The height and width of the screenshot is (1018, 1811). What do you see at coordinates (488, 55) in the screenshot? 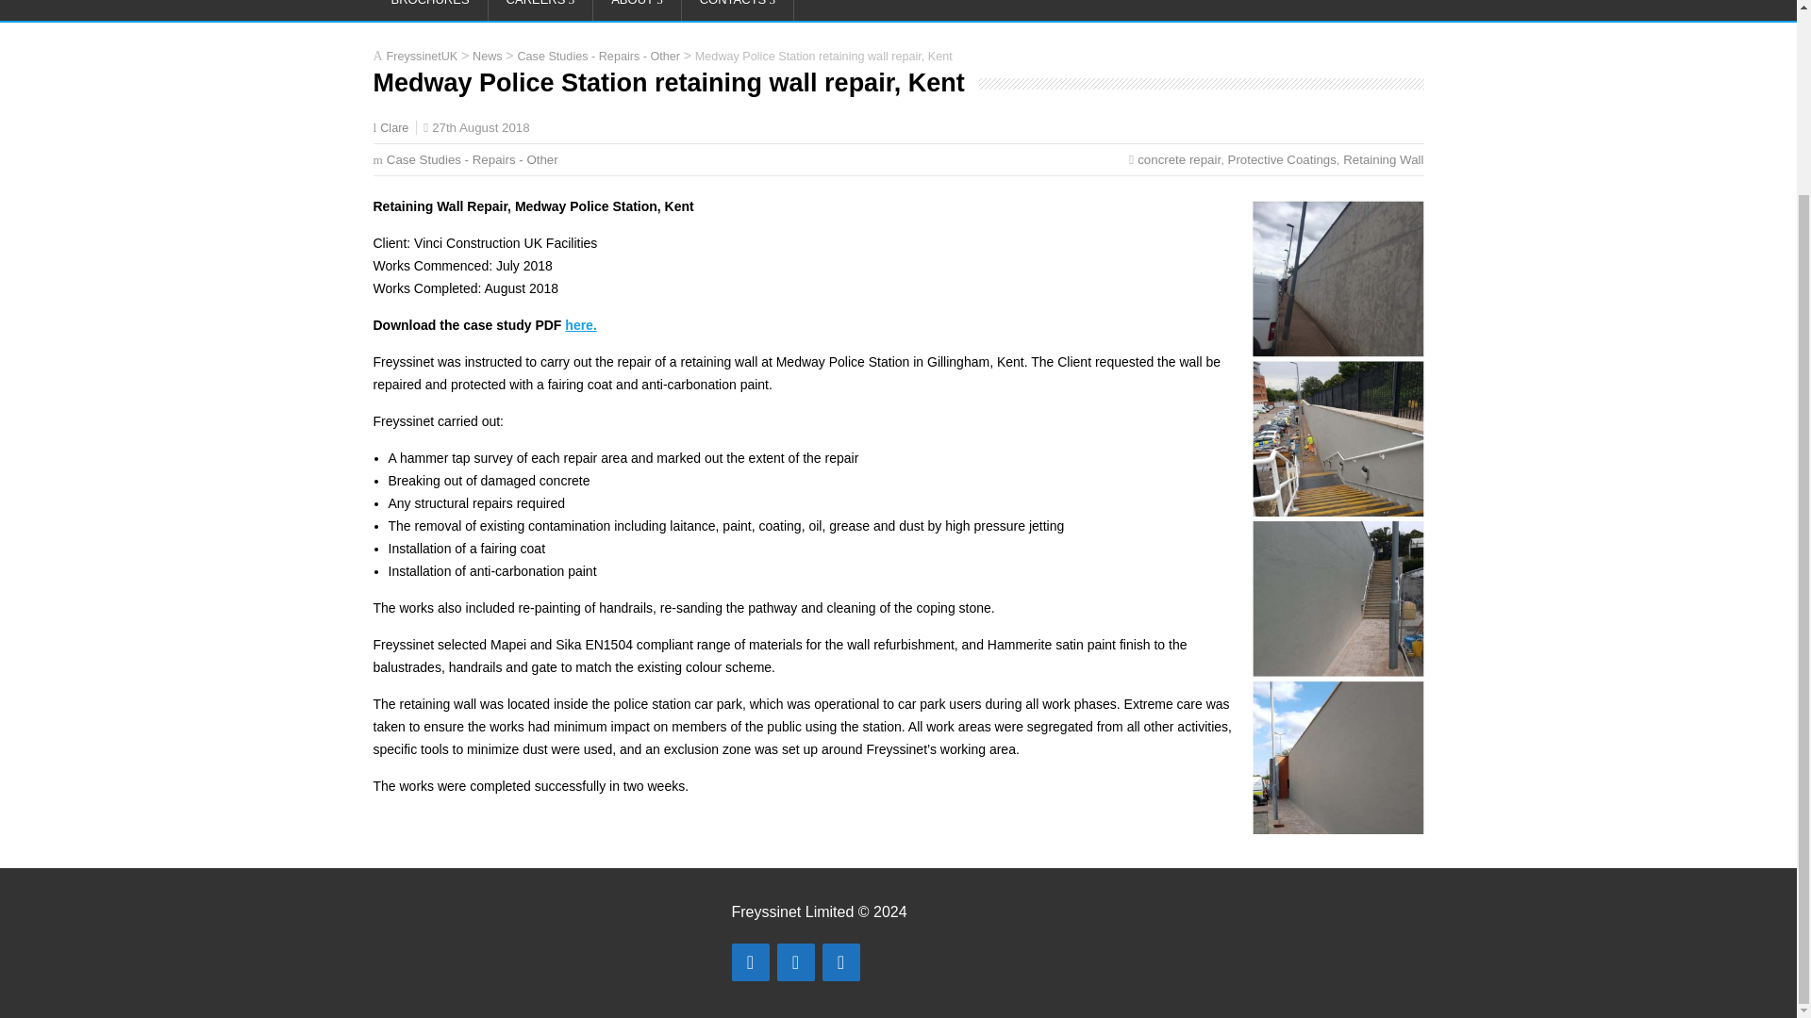
I see `Go to News.` at bounding box center [488, 55].